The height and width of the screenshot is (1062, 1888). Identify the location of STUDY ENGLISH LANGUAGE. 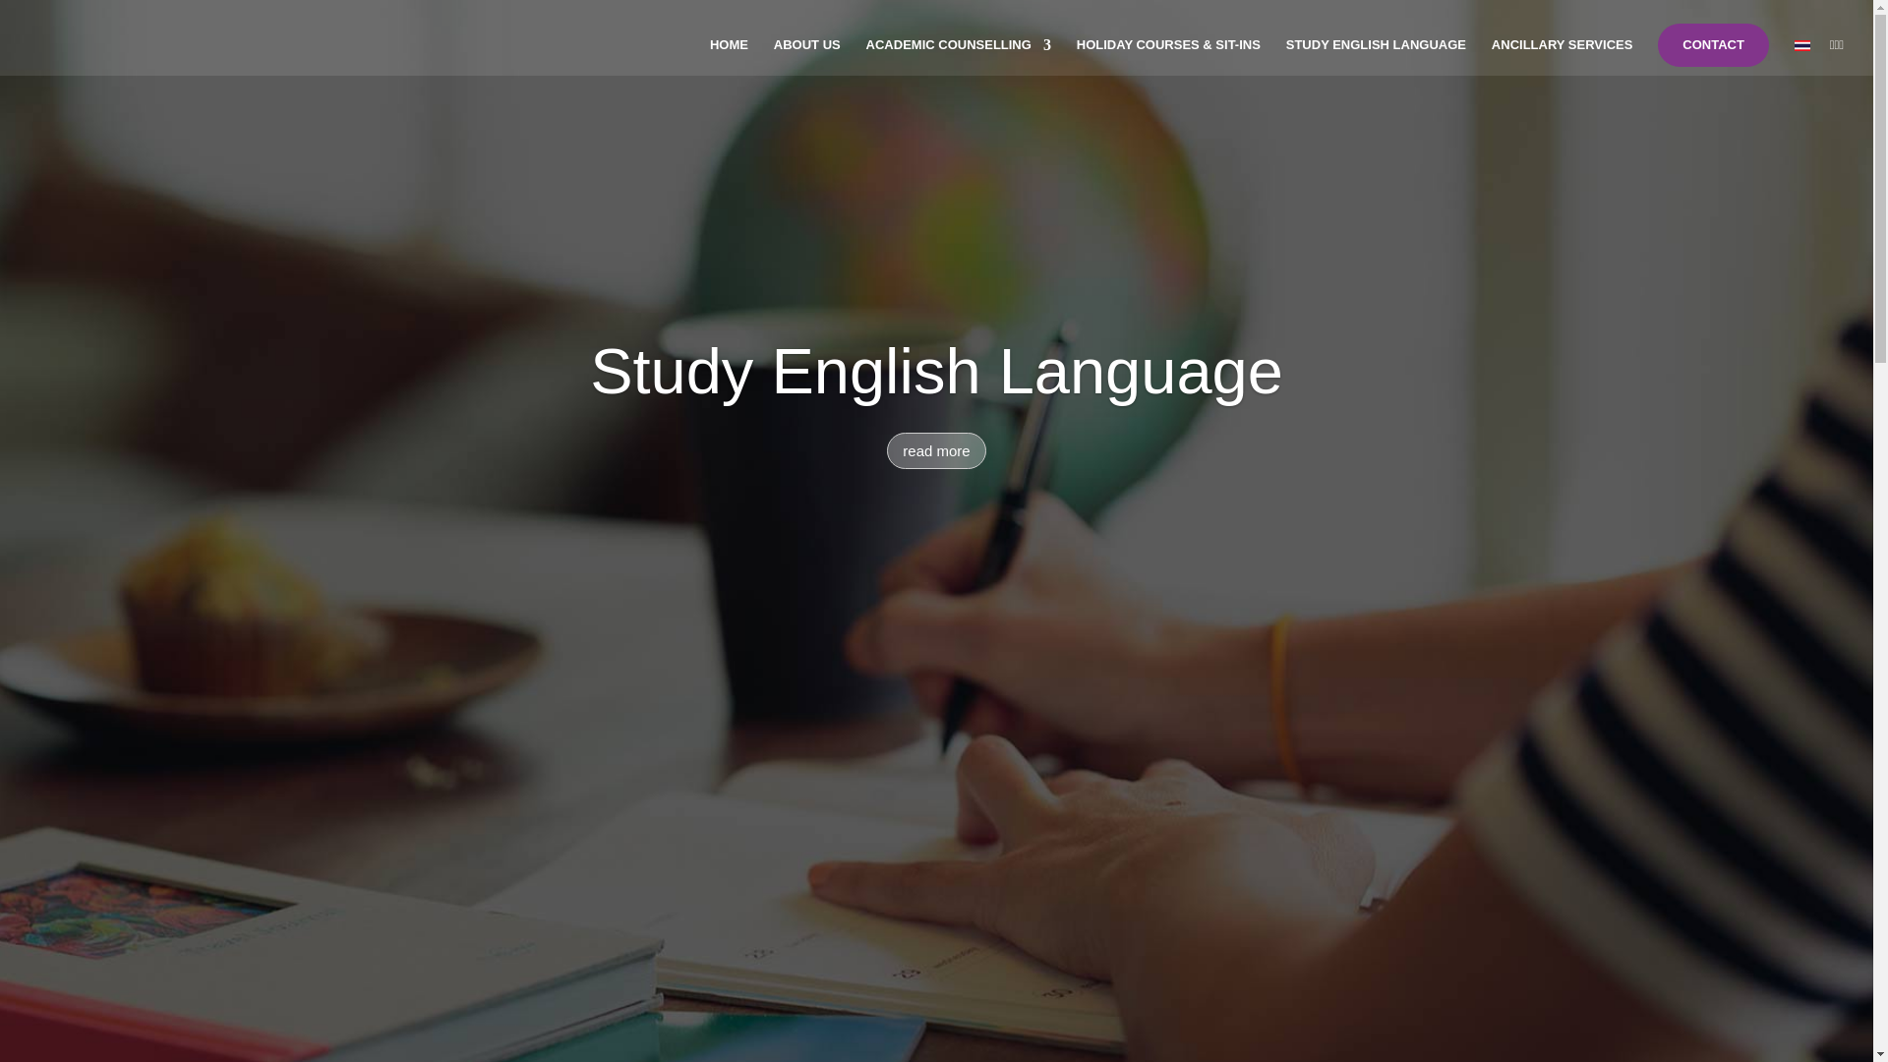
(1376, 56).